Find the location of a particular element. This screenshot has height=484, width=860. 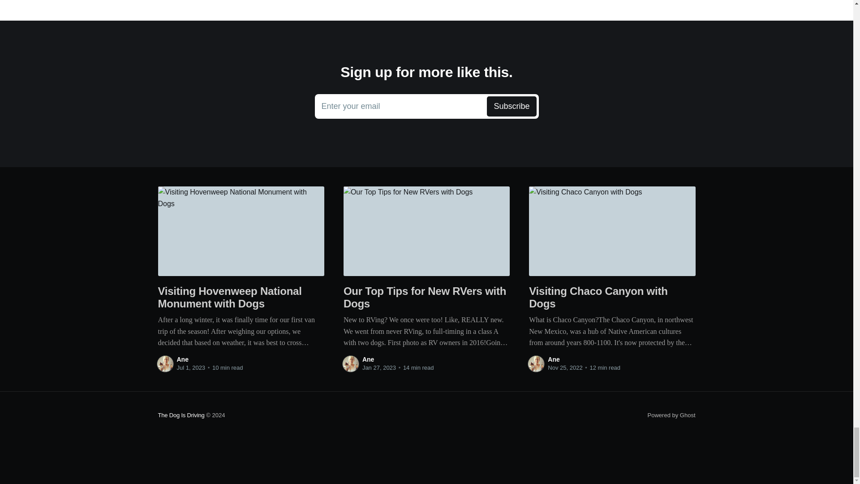

Powered by Ghost is located at coordinates (671, 415).